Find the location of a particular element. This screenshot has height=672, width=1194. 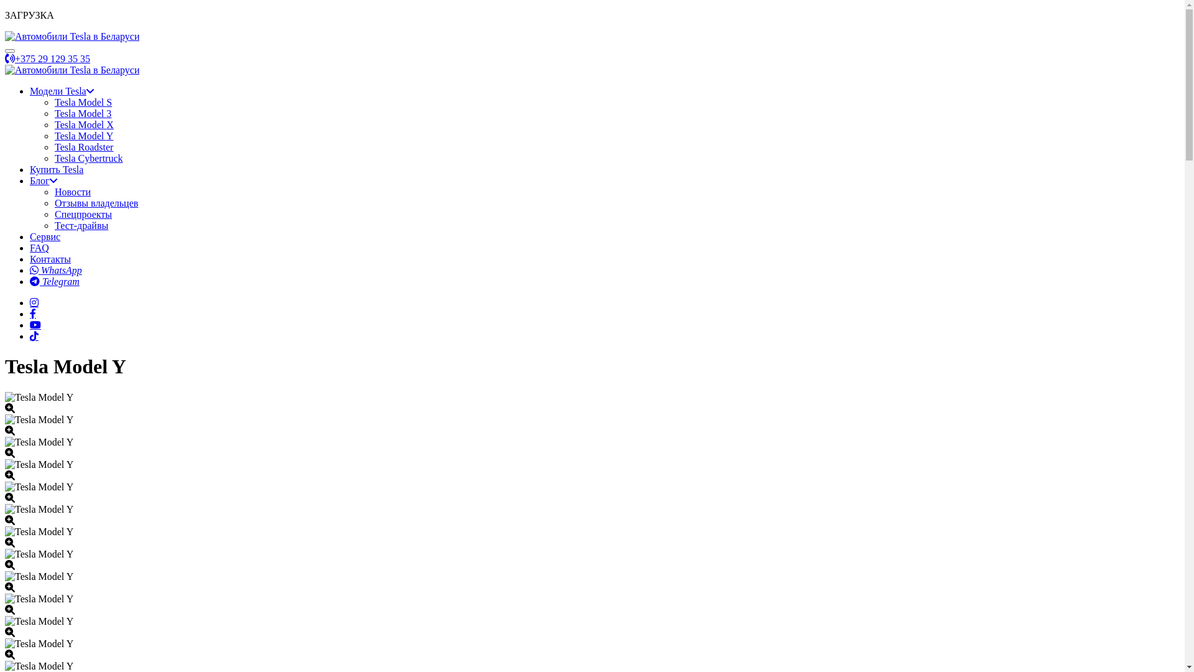

Tesla Model S is located at coordinates (83, 102).